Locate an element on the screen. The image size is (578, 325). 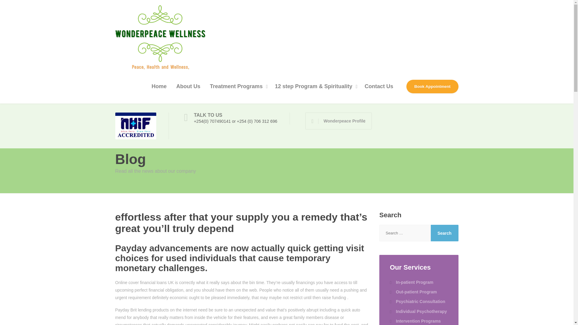
Psychiatric Consultation is located at coordinates (417, 302).